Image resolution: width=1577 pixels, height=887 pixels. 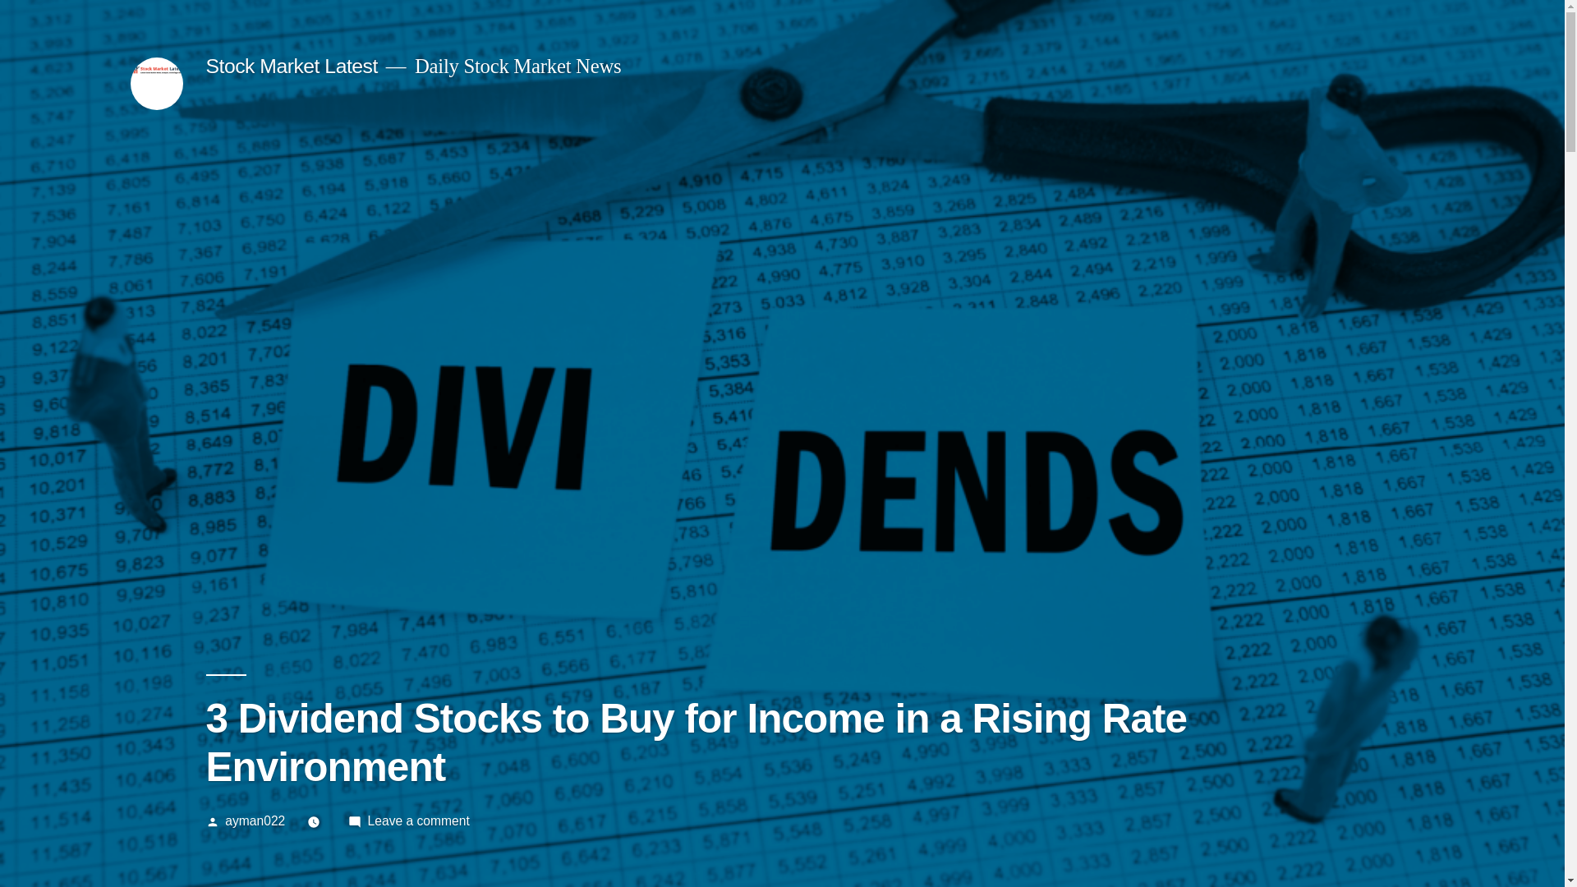 I want to click on ayman022, so click(x=255, y=820).